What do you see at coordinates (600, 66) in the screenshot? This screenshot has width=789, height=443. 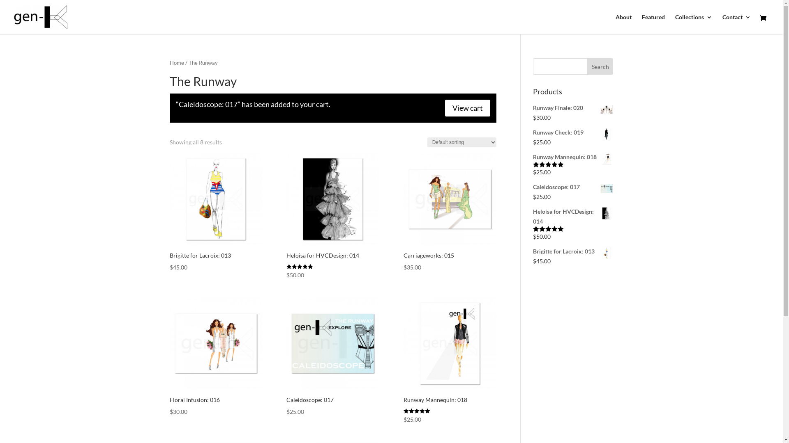 I see `Search` at bounding box center [600, 66].